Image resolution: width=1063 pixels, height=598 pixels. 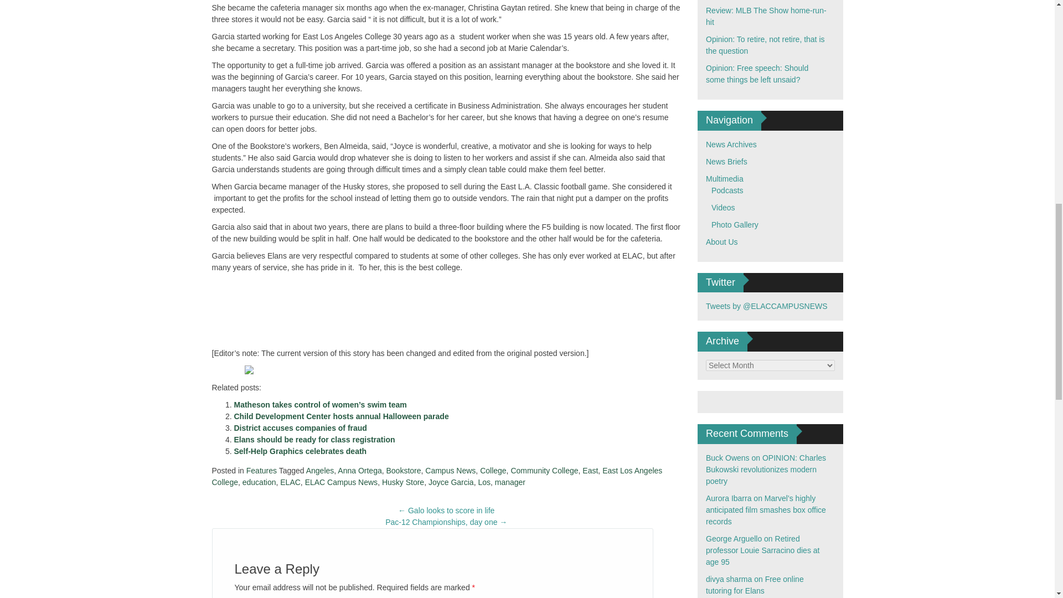 I want to click on Anna Ortega, so click(x=360, y=471).